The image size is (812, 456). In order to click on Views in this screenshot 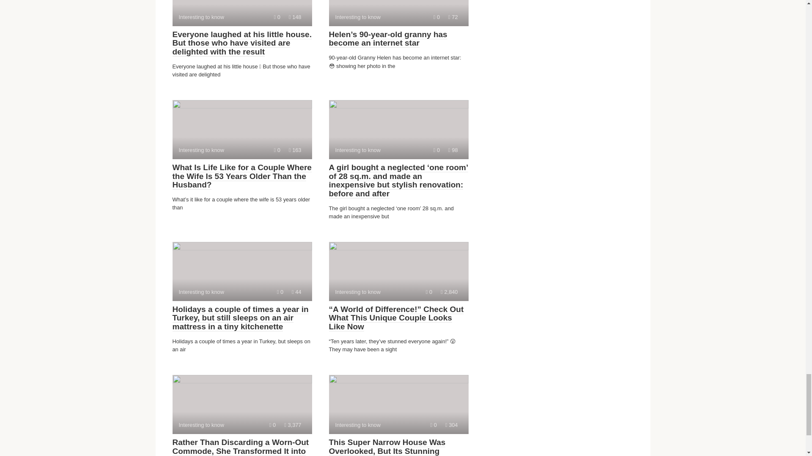, I will do `click(436, 17)`.